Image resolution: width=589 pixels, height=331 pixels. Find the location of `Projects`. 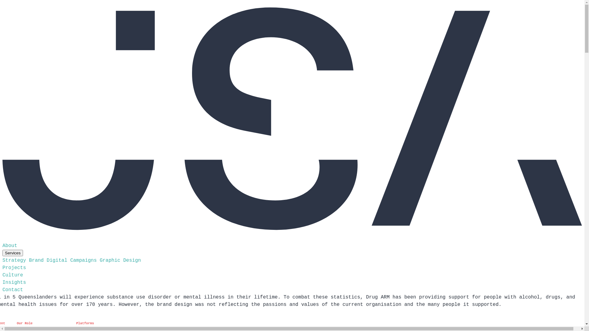

Projects is located at coordinates (14, 268).